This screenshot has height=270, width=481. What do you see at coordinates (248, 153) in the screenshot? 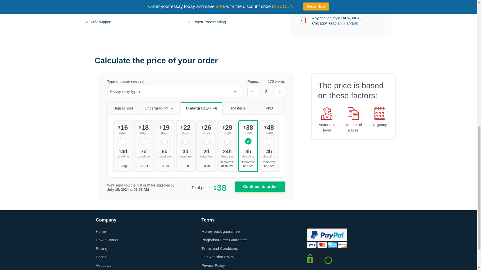
I see `8 hours` at bounding box center [248, 153].